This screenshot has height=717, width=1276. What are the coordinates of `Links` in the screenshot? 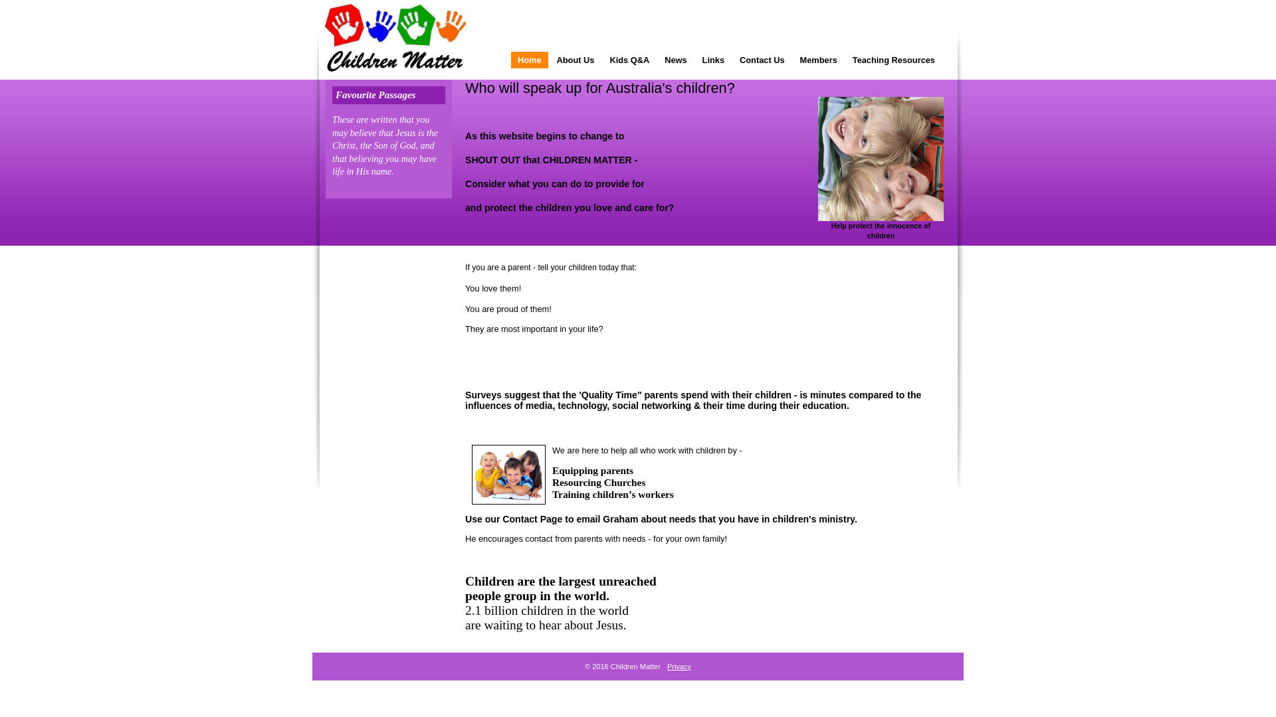 It's located at (714, 60).